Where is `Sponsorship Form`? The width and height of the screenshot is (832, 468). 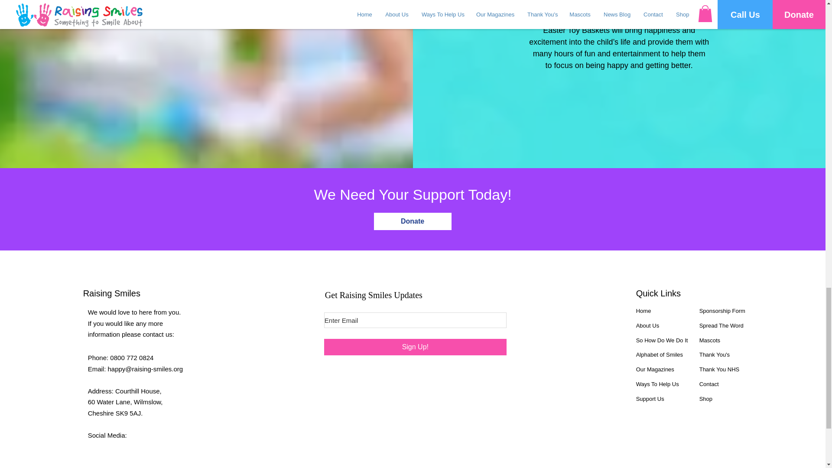 Sponsorship Form is located at coordinates (722, 310).